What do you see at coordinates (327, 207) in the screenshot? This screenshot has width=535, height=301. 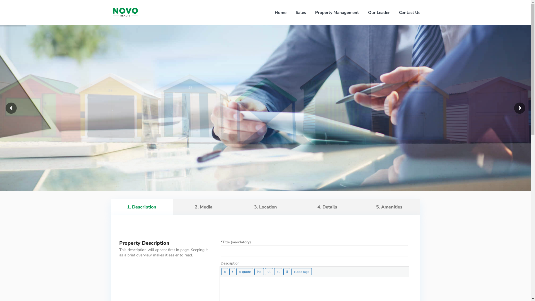 I see `4. Details` at bounding box center [327, 207].